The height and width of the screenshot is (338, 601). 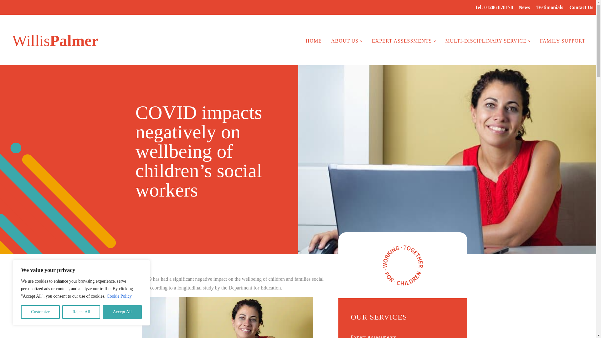 I want to click on EXPERT ASSESSMENTS, so click(x=119, y=296).